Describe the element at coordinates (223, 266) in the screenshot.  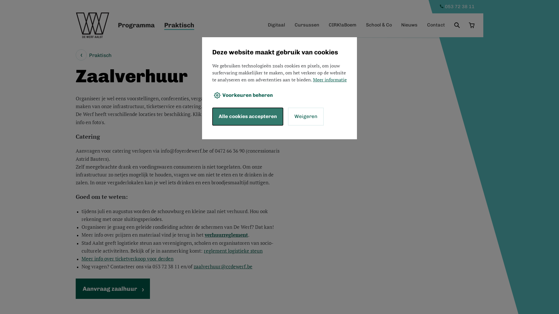
I see `zaalverhuur@ccdewerf.be` at that location.